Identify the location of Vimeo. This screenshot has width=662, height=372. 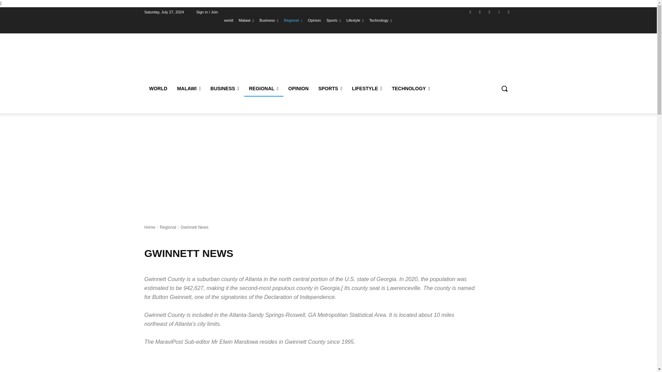
(499, 12).